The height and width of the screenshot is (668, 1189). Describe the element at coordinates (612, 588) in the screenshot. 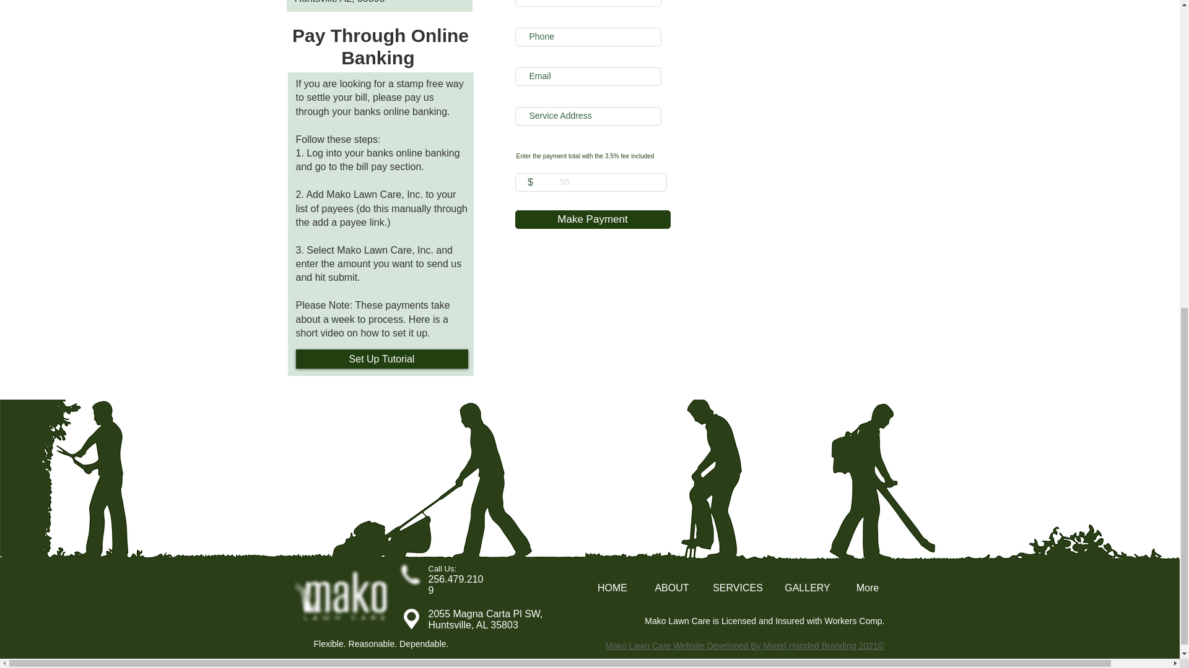

I see `HOME` at that location.